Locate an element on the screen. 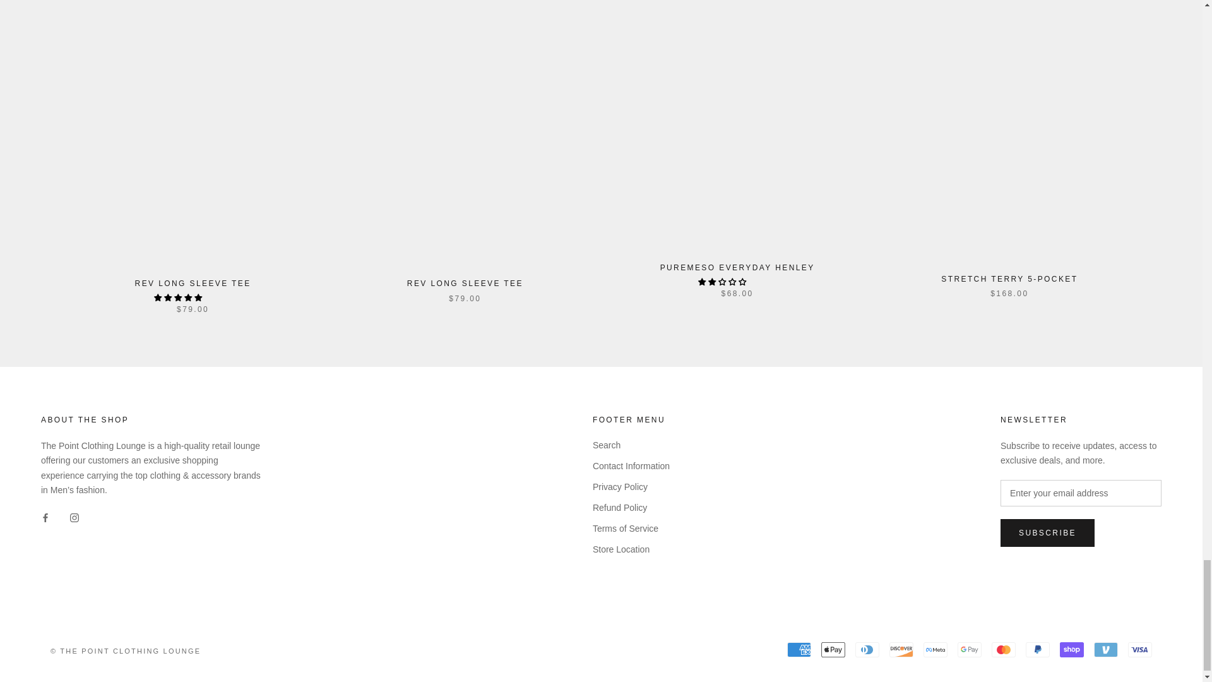 This screenshot has width=1212, height=682. PayPal is located at coordinates (1037, 650).